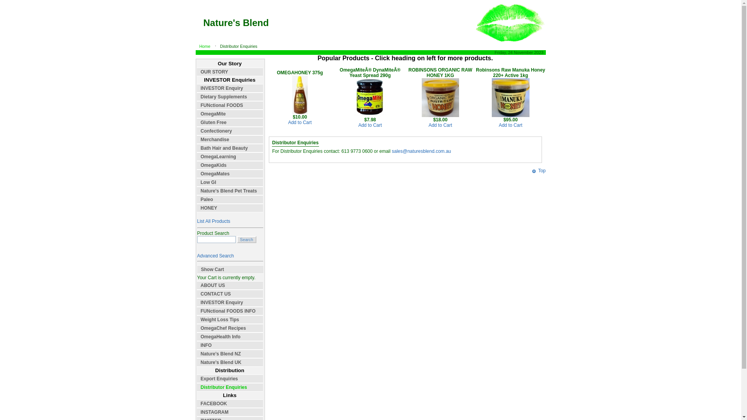 The image size is (747, 420). Describe the element at coordinates (230, 354) in the screenshot. I see `Nature's Blend NZ` at that location.